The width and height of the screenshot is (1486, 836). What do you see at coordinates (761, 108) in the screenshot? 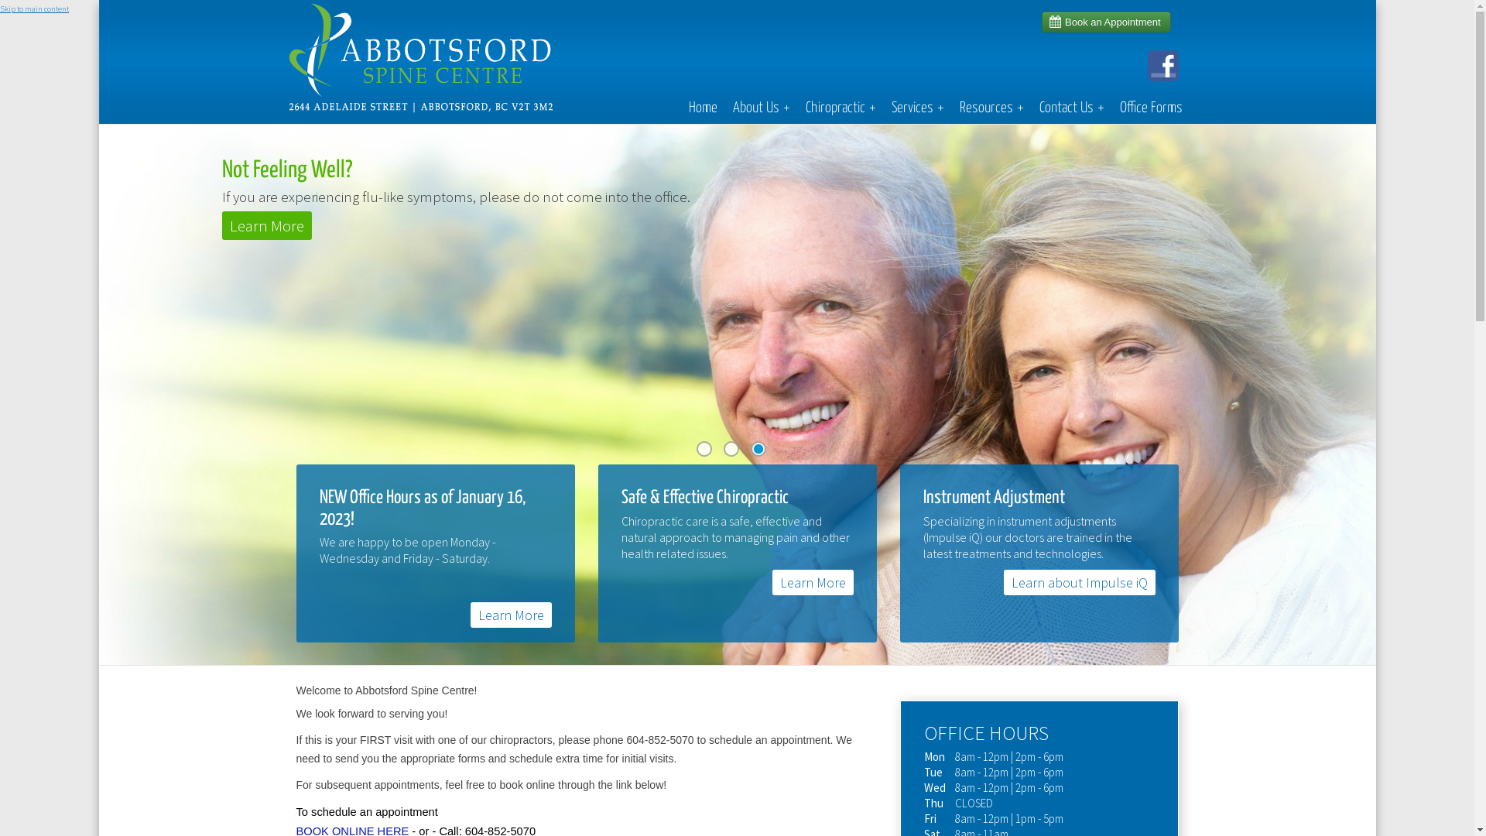
I see `About Us+` at bounding box center [761, 108].